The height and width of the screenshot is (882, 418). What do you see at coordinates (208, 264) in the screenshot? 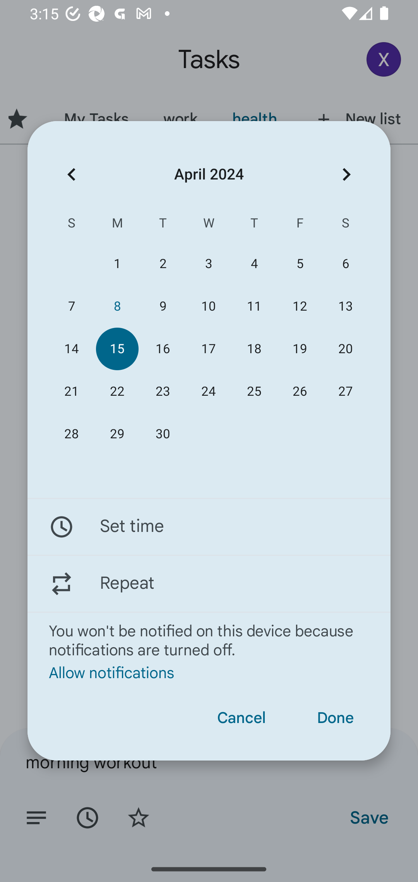
I see `3 03 April 2024` at bounding box center [208, 264].